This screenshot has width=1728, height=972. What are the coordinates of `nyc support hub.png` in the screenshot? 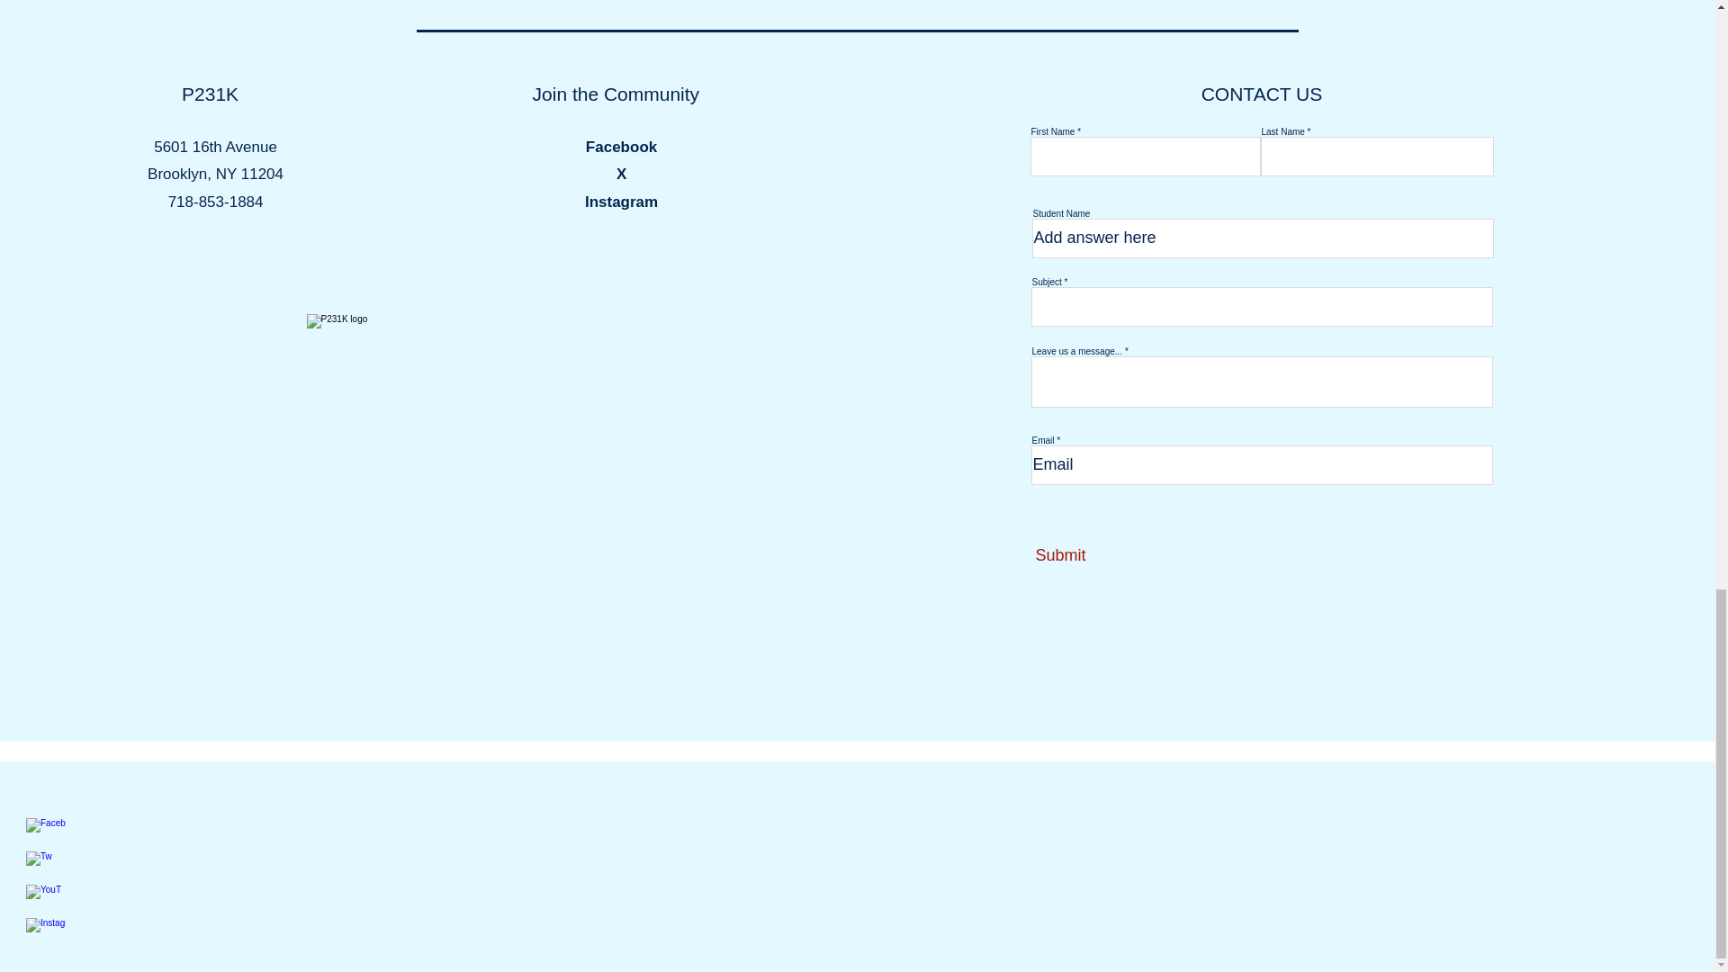 It's located at (1450, 4).